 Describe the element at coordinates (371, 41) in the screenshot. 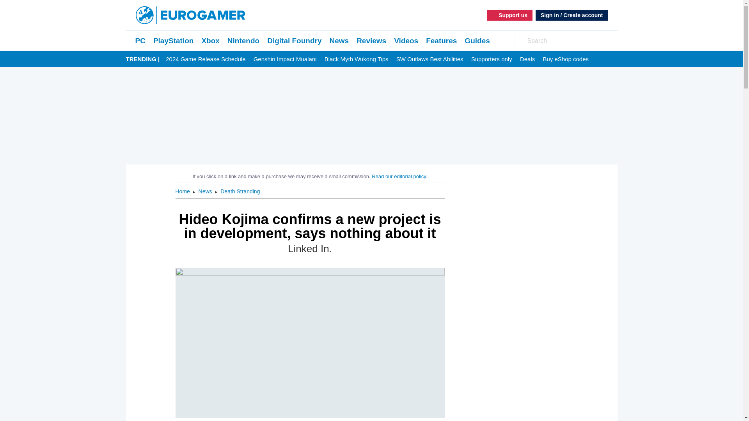

I see `Reviews` at that location.